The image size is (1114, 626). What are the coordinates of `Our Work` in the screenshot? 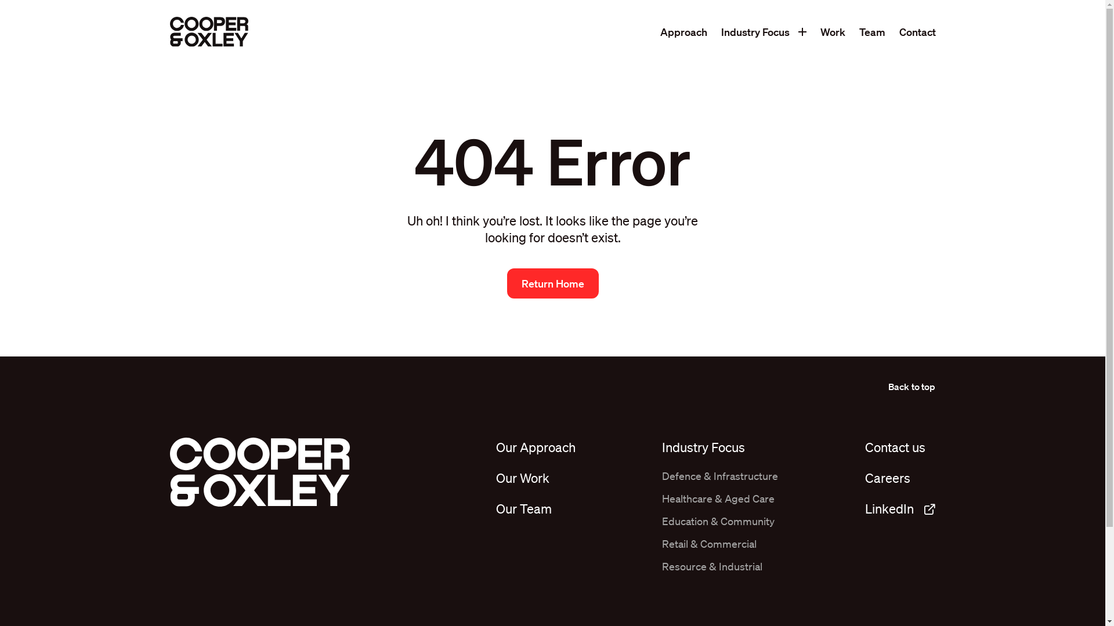 It's located at (523, 478).